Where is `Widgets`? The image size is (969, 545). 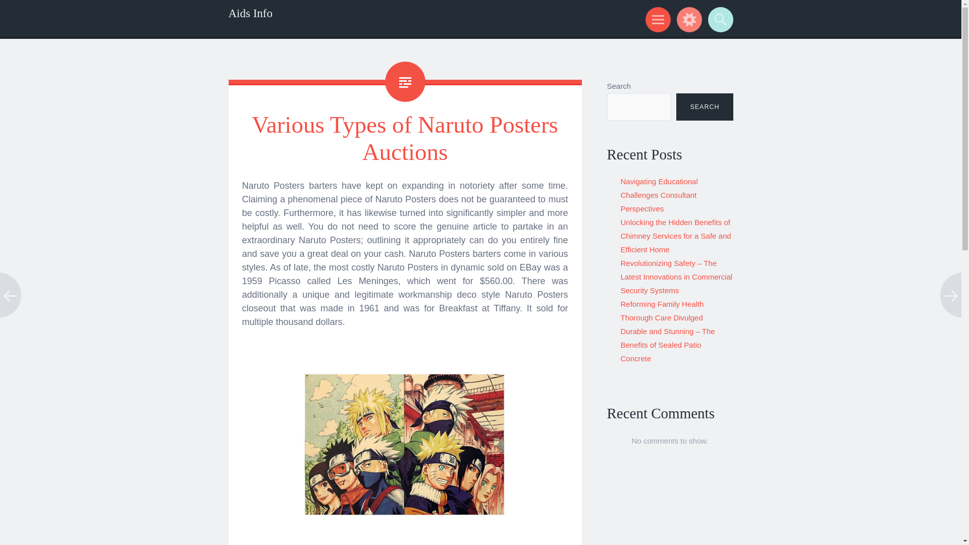 Widgets is located at coordinates (687, 19).